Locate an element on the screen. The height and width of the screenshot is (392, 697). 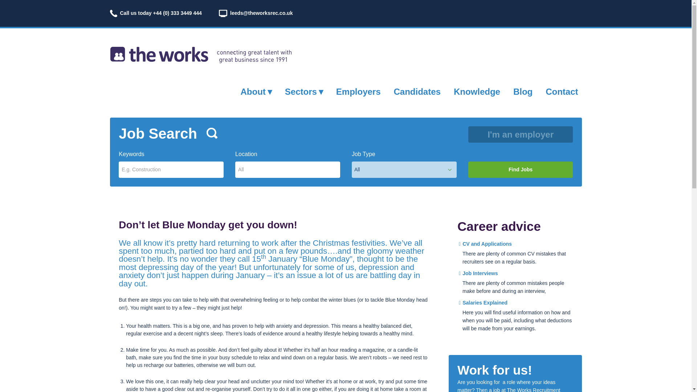
Salaries Explained is located at coordinates (483, 303).